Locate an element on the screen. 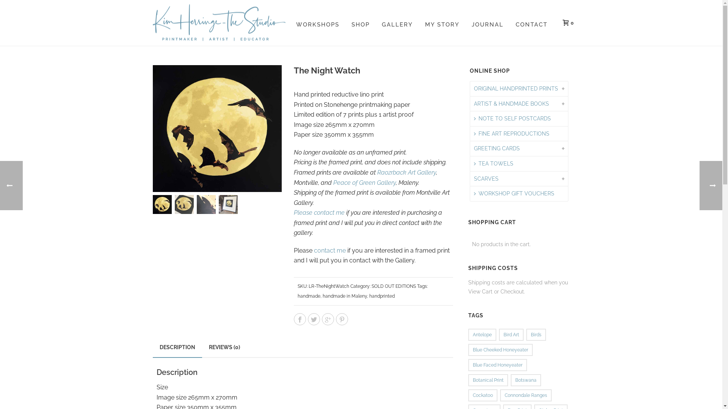 The image size is (728, 409). Connondale Ranges is located at coordinates (526, 395).